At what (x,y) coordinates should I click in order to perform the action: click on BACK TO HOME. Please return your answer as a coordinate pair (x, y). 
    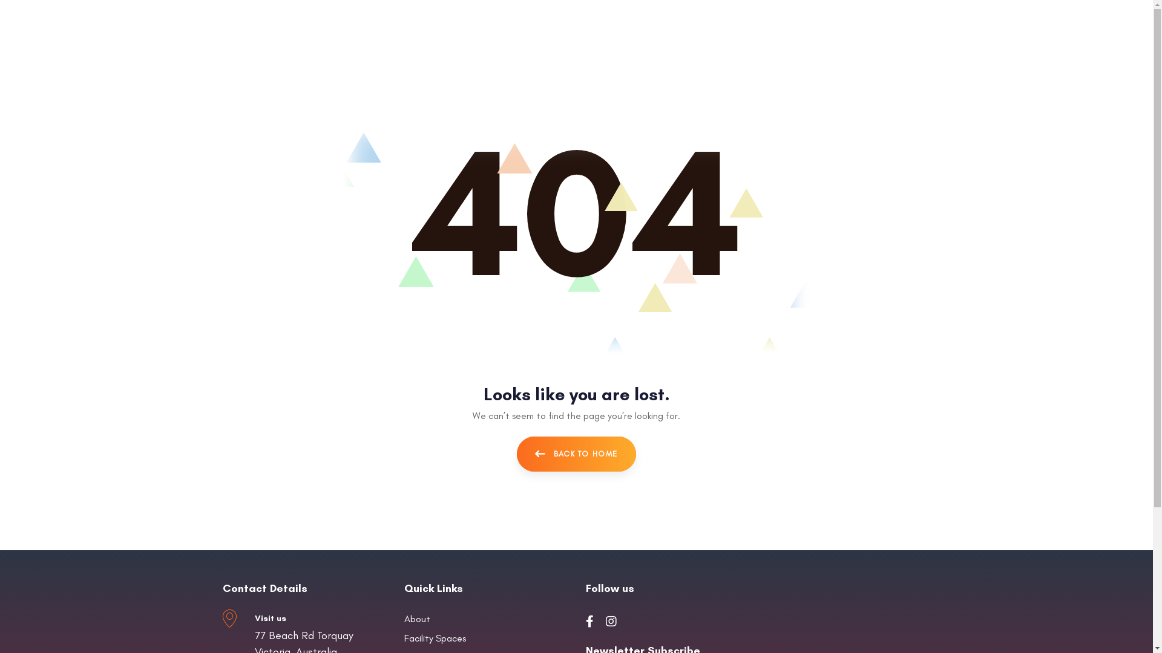
    Looking at the image, I should click on (577, 454).